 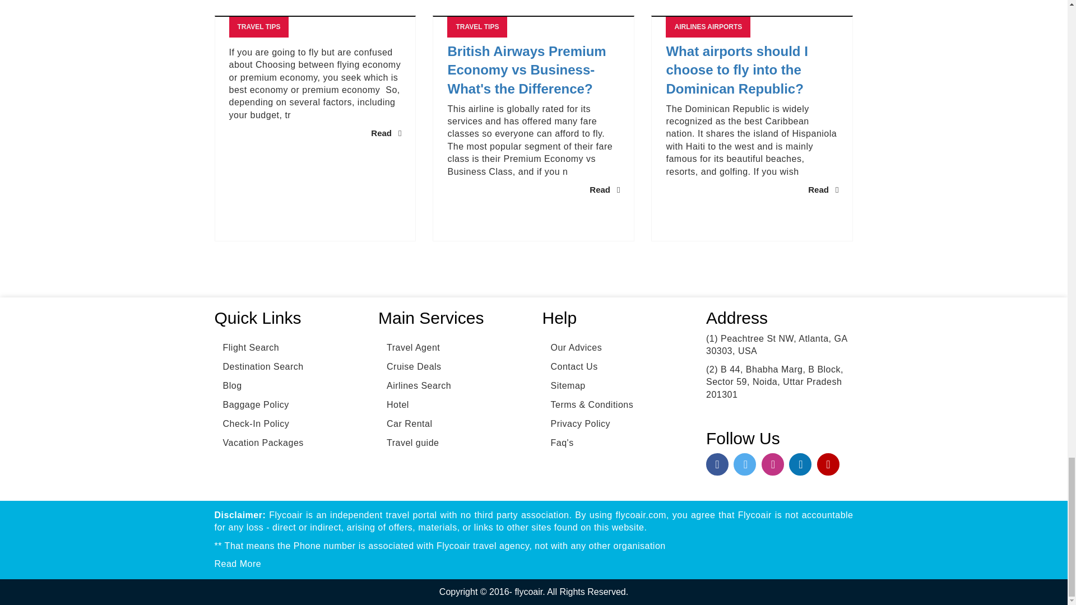 I want to click on Destination Search, so click(x=259, y=366).